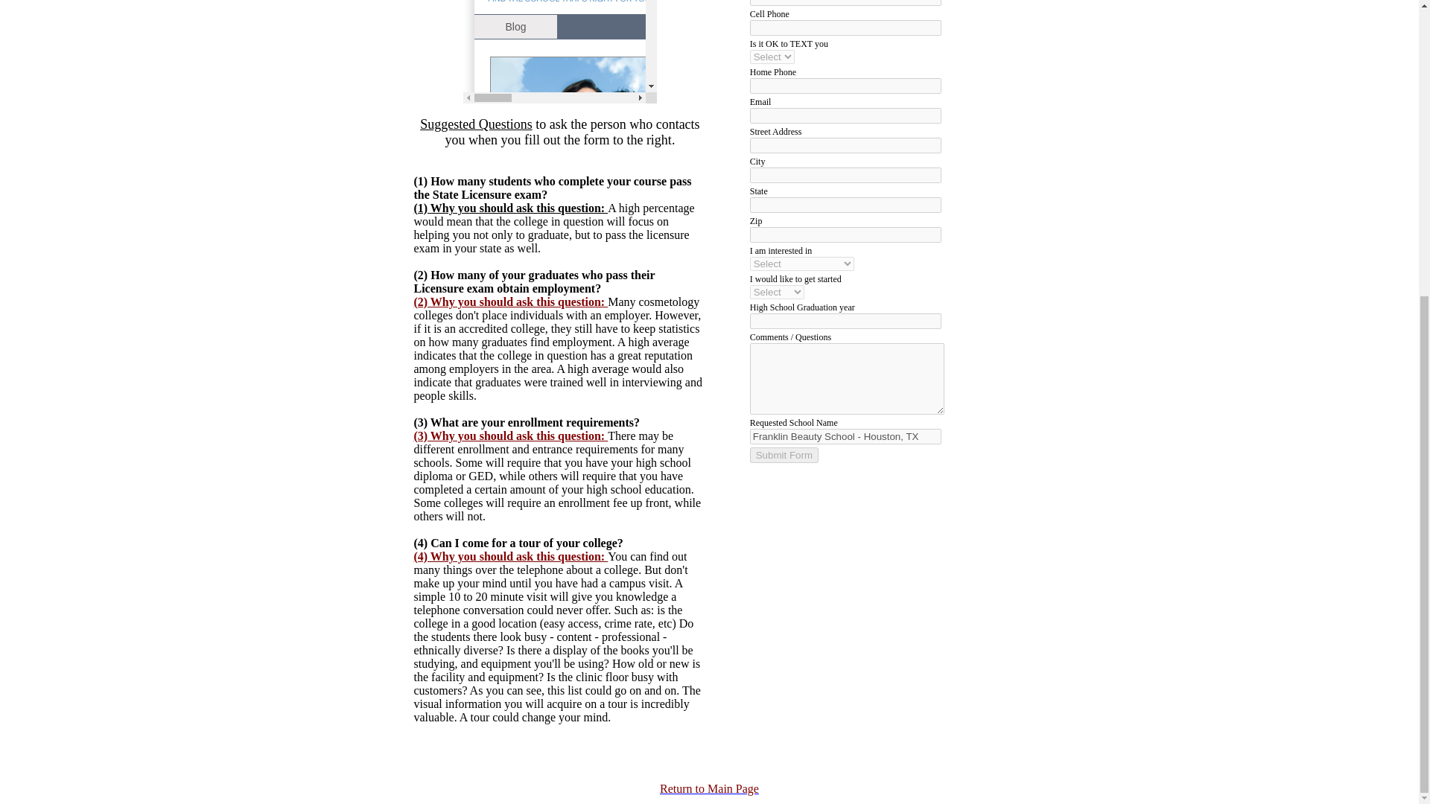 The width and height of the screenshot is (1430, 804). What do you see at coordinates (784, 455) in the screenshot?
I see `Submit Form` at bounding box center [784, 455].